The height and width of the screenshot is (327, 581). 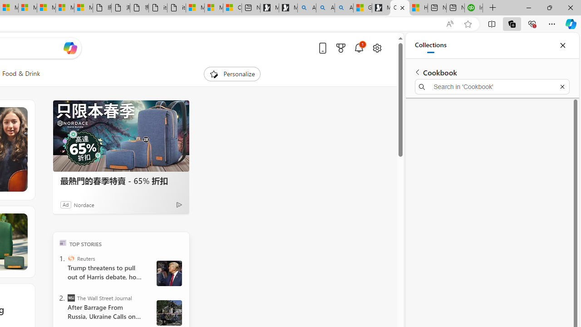 What do you see at coordinates (307, 8) in the screenshot?
I see `Alabama high school quarterback dies - Search` at bounding box center [307, 8].